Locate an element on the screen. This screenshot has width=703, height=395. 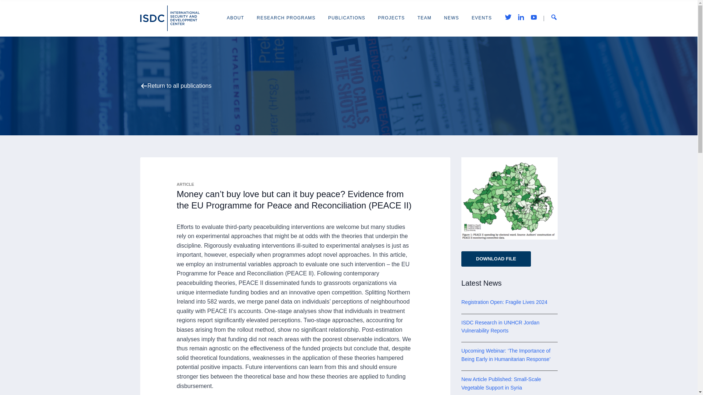
RESEARCH PROGRAMS is located at coordinates (286, 18).